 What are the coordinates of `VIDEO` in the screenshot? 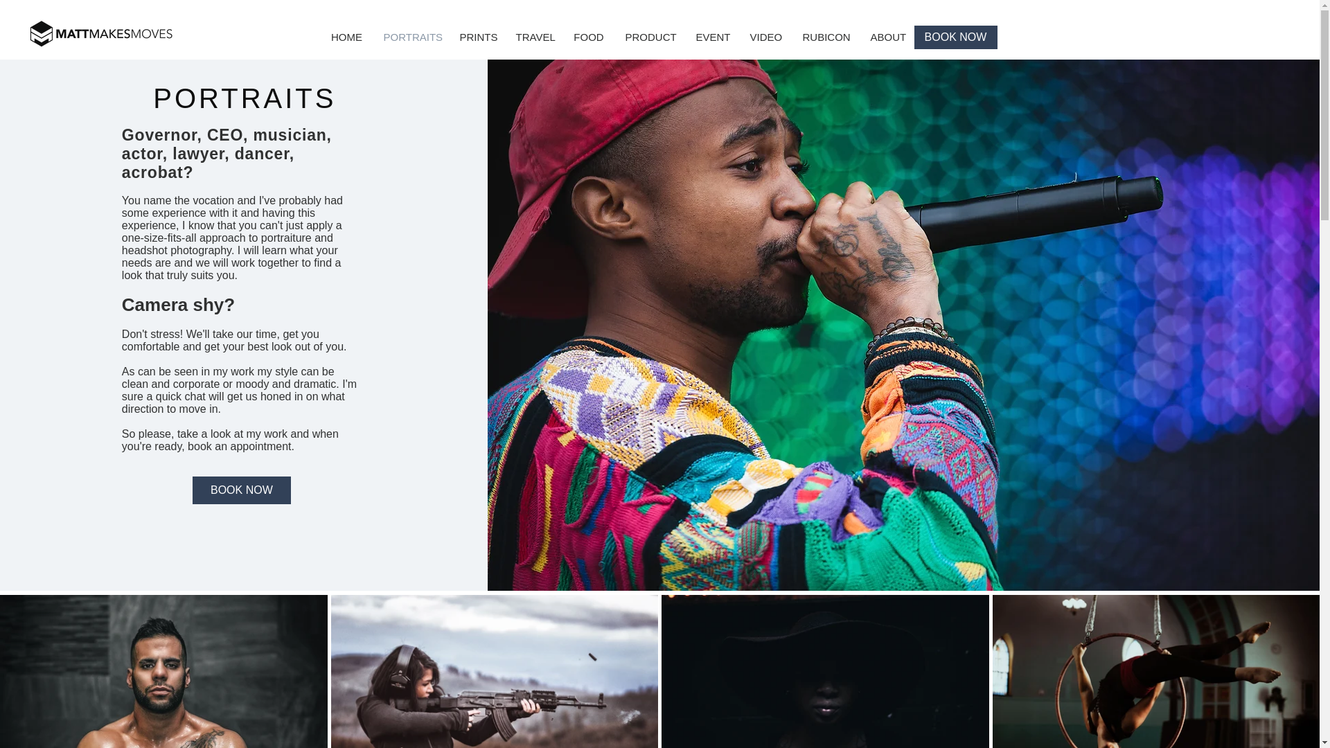 It's located at (766, 37).